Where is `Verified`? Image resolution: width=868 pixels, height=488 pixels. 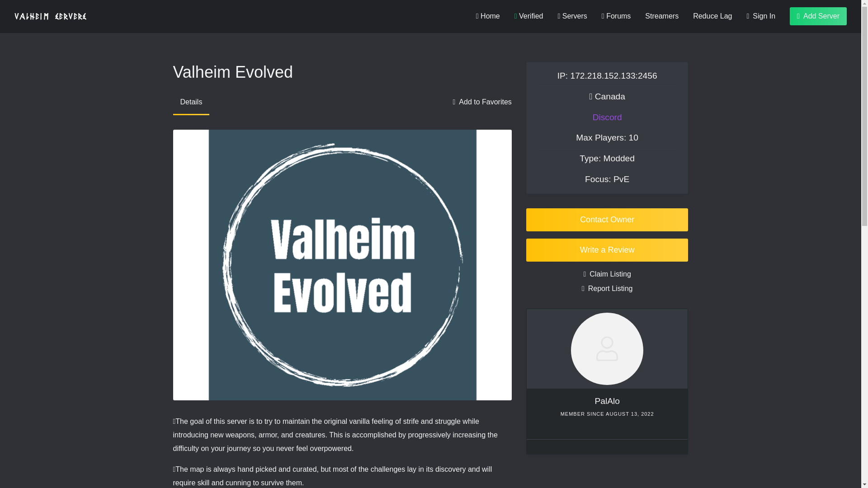
Verified is located at coordinates (529, 16).